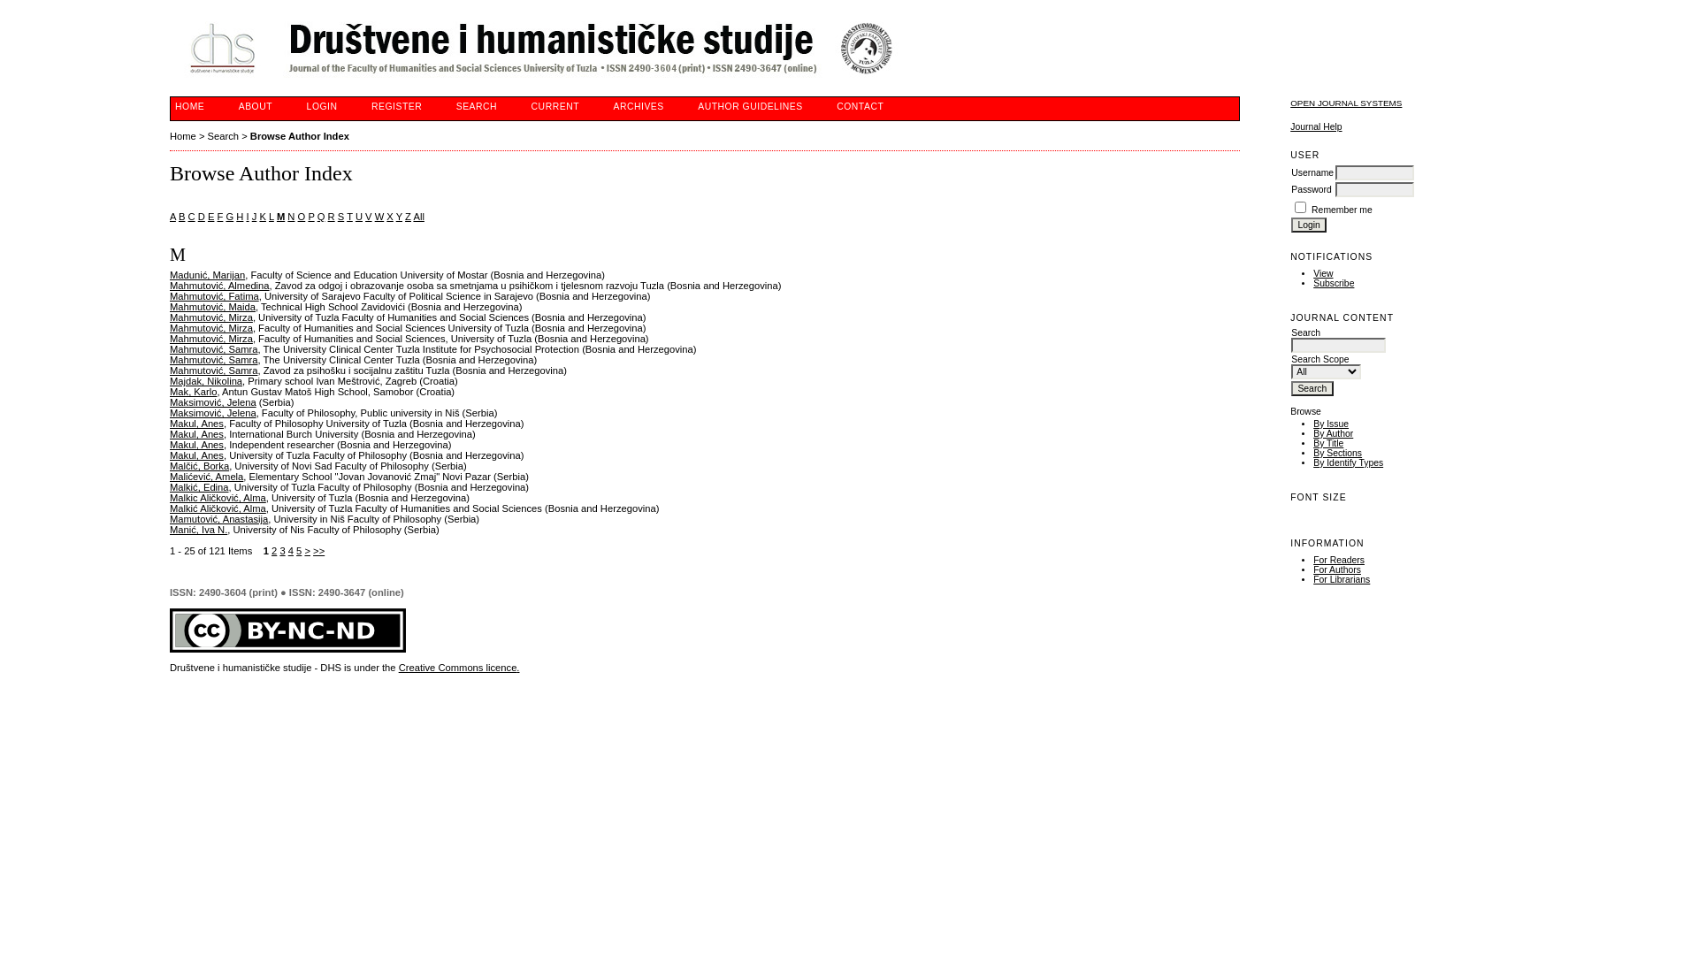 This screenshot has width=1698, height=955. I want to click on HOME, so click(189, 106).